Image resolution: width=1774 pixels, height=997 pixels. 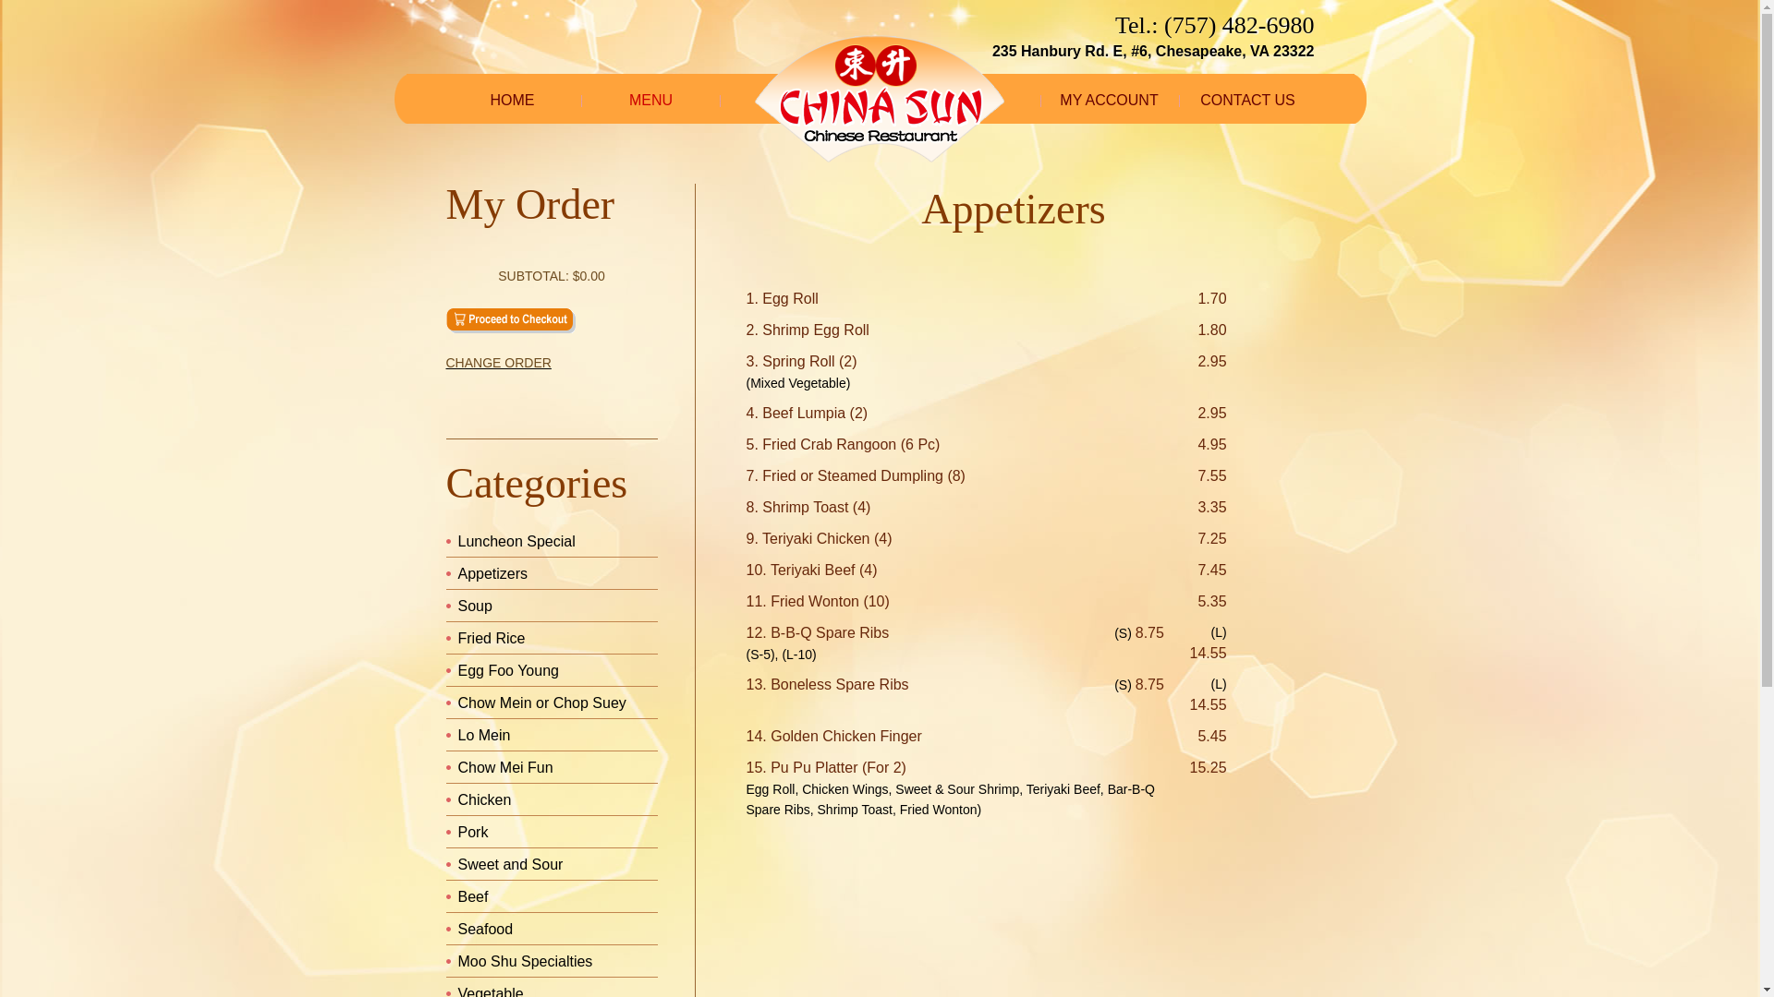 I want to click on CONTACT US, so click(x=1248, y=101).